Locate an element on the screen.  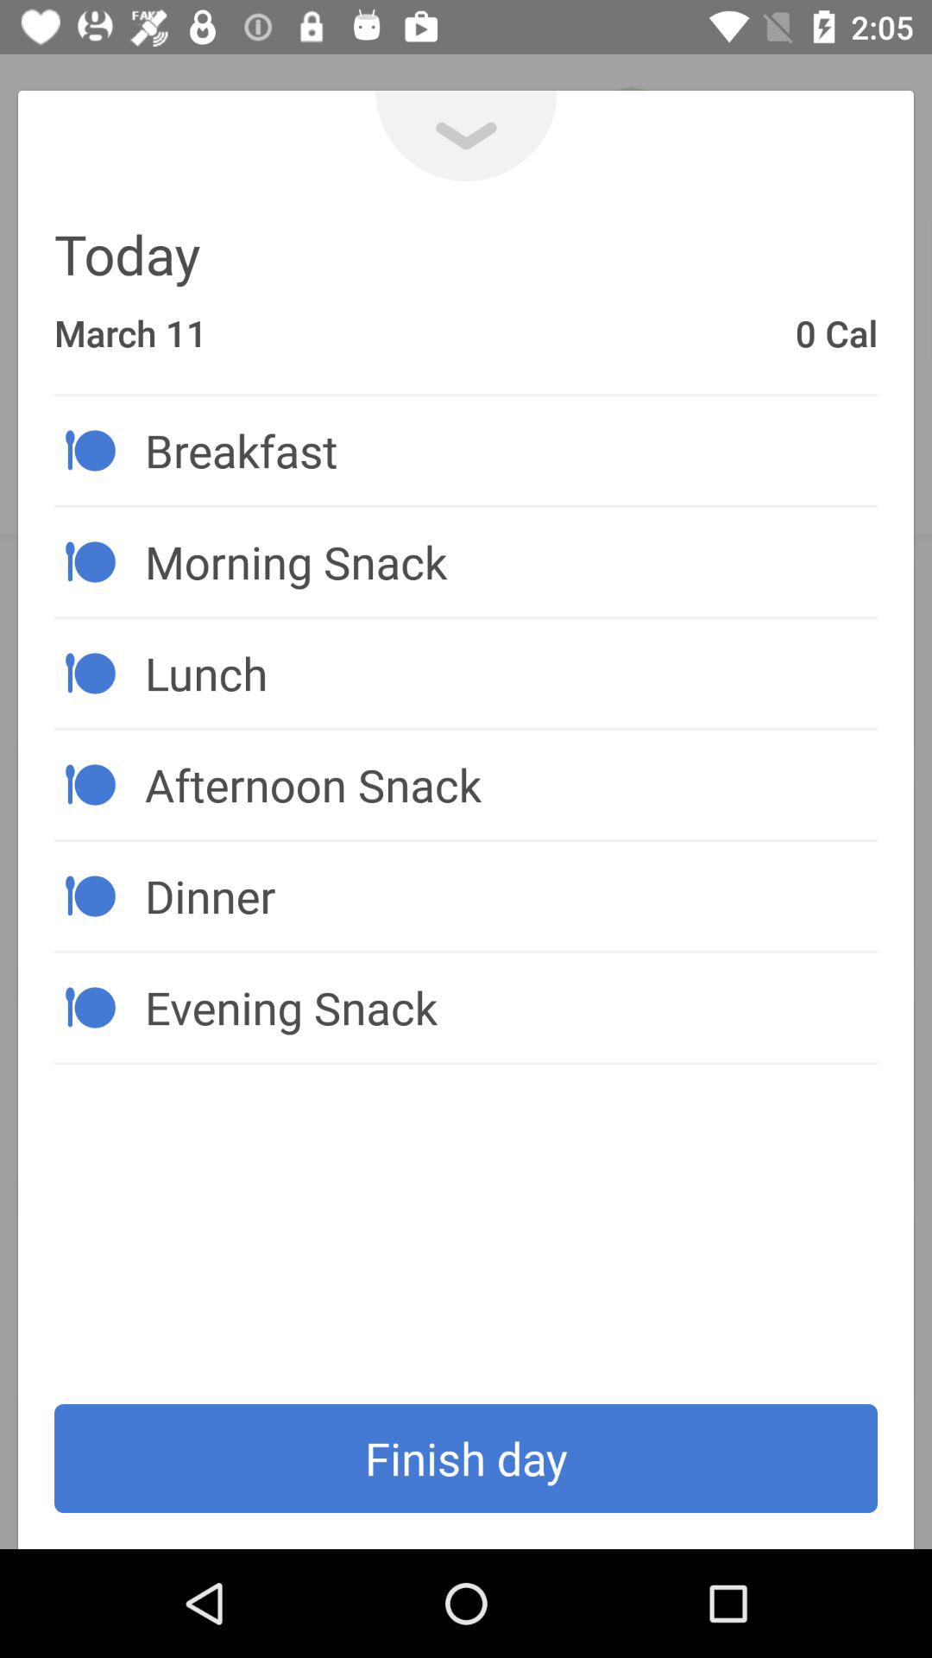
tap afternoon snack item is located at coordinates (511, 784).